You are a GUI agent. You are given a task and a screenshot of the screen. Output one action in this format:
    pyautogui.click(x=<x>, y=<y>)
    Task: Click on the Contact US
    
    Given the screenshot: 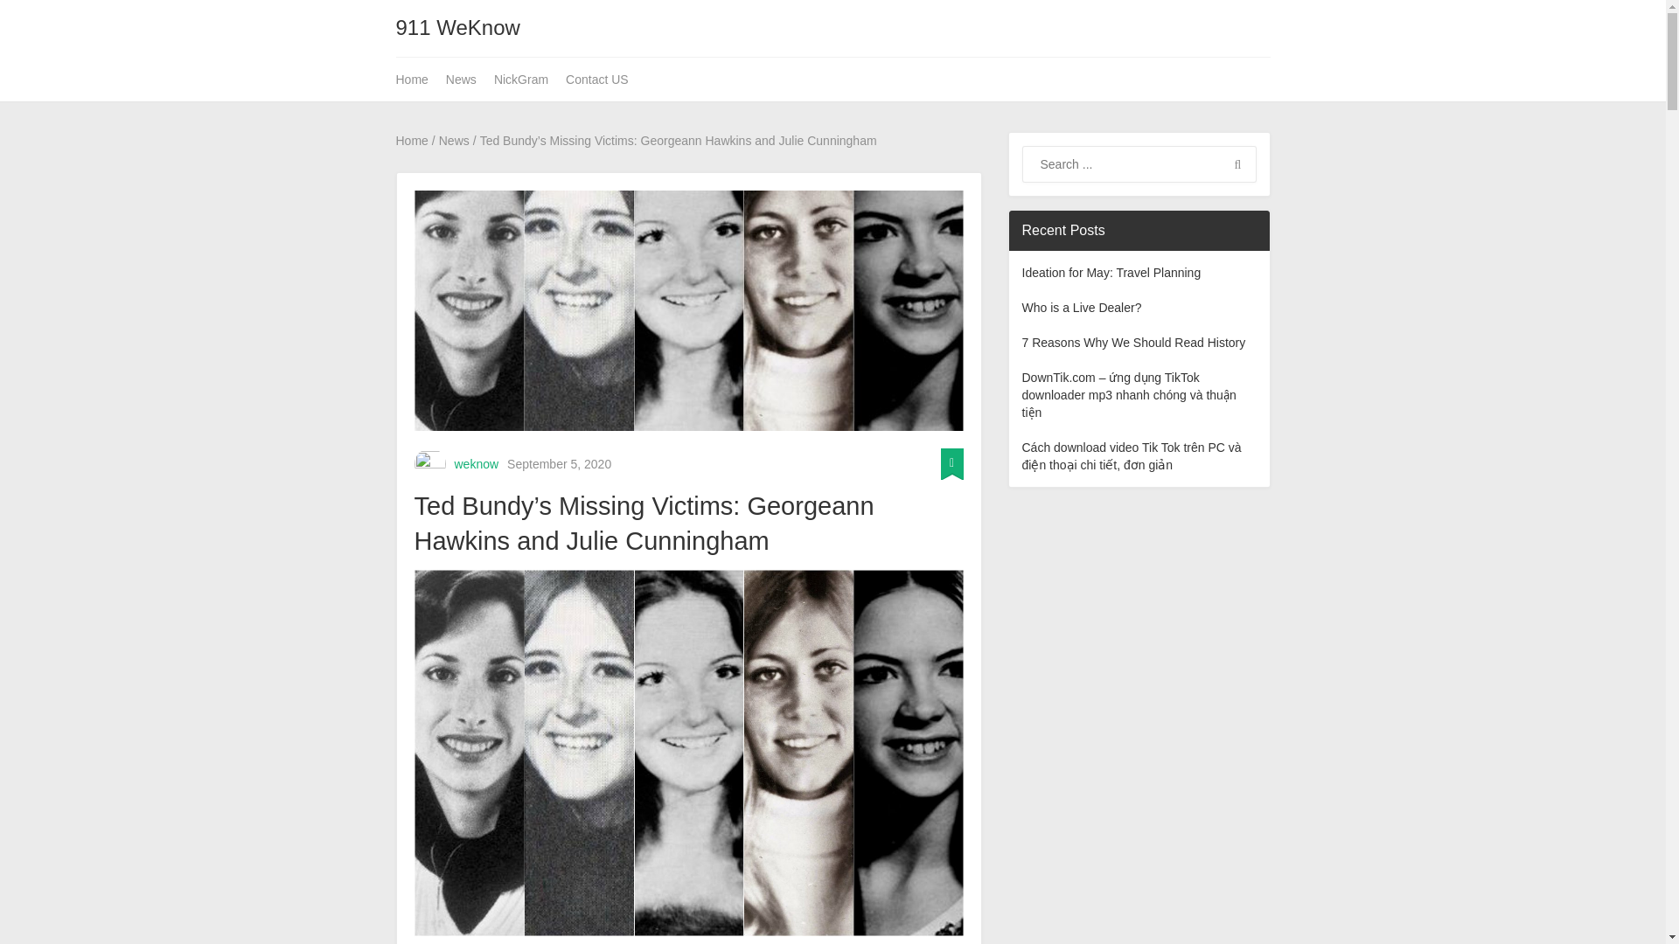 What is the action you would take?
    pyautogui.click(x=597, y=79)
    